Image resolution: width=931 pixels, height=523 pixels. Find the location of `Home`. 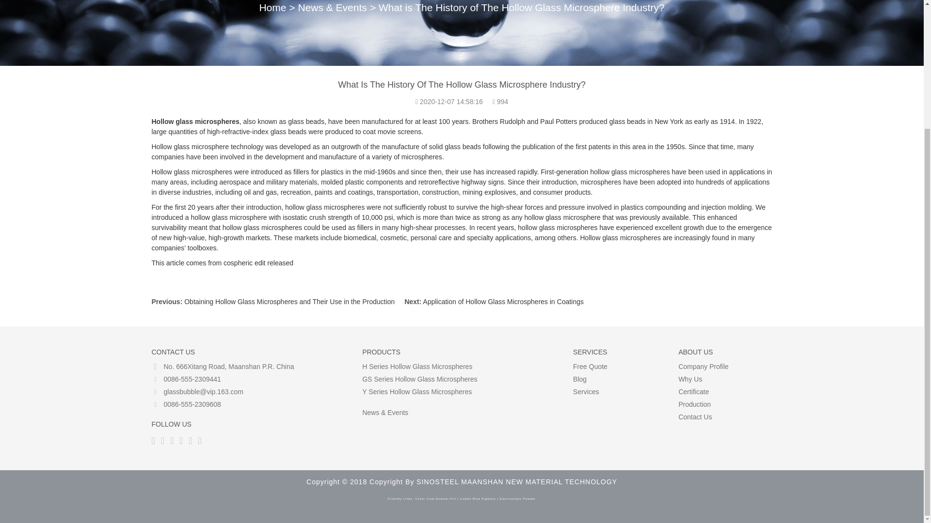

Home is located at coordinates (272, 8).